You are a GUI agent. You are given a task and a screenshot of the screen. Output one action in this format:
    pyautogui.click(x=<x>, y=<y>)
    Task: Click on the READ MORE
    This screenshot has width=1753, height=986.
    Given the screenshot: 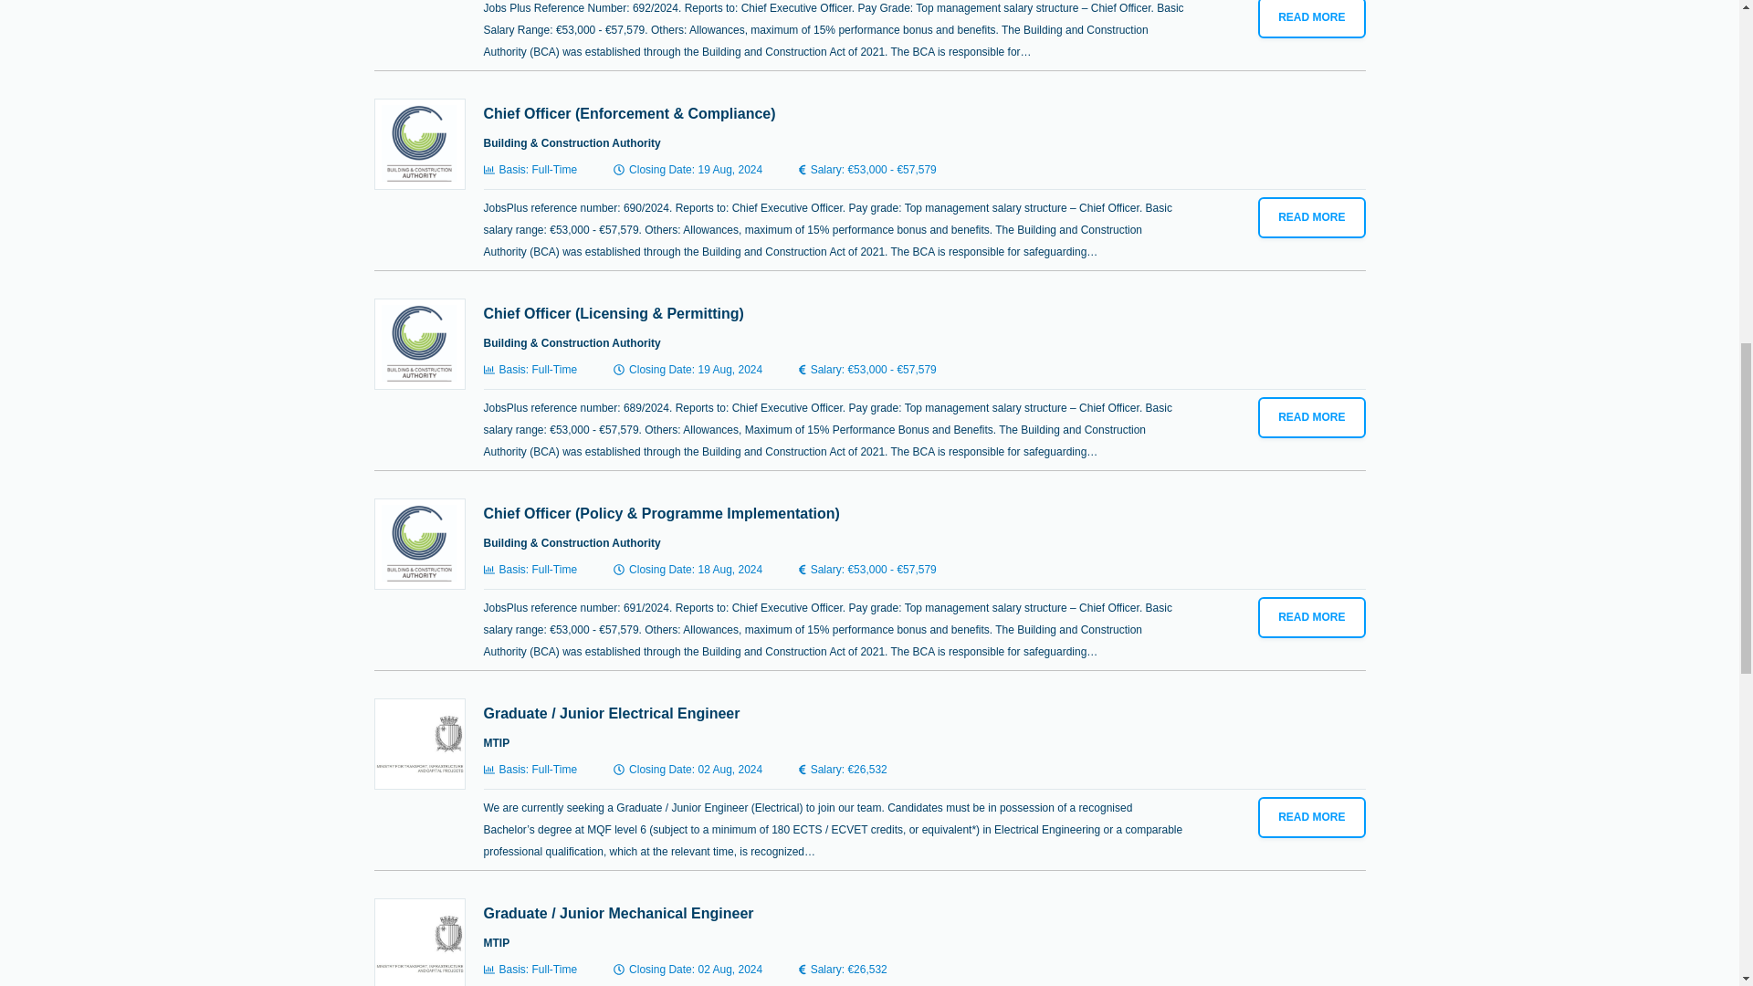 What is the action you would take?
    pyautogui.click(x=1311, y=417)
    